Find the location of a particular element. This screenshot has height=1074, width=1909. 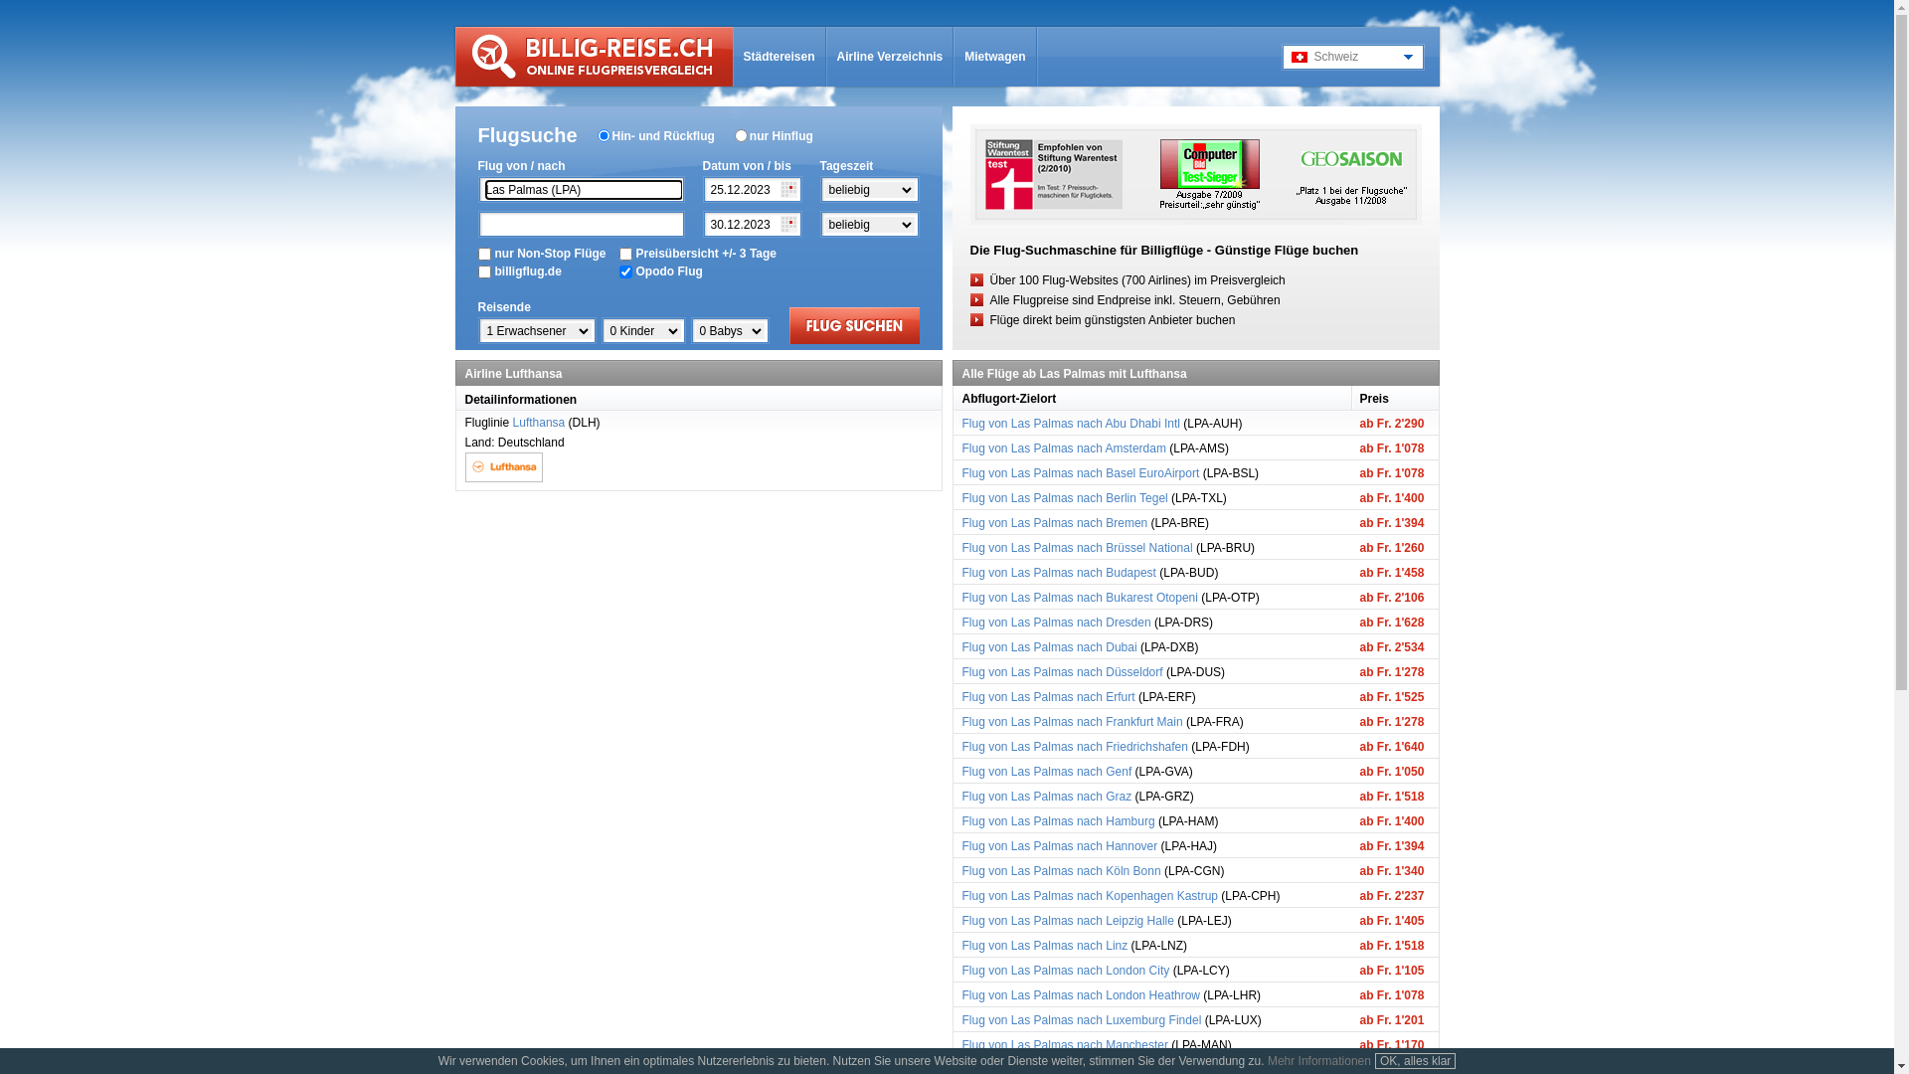

Flug von Las Palmas nach Kopenhagen Kastrup is located at coordinates (1091, 895).